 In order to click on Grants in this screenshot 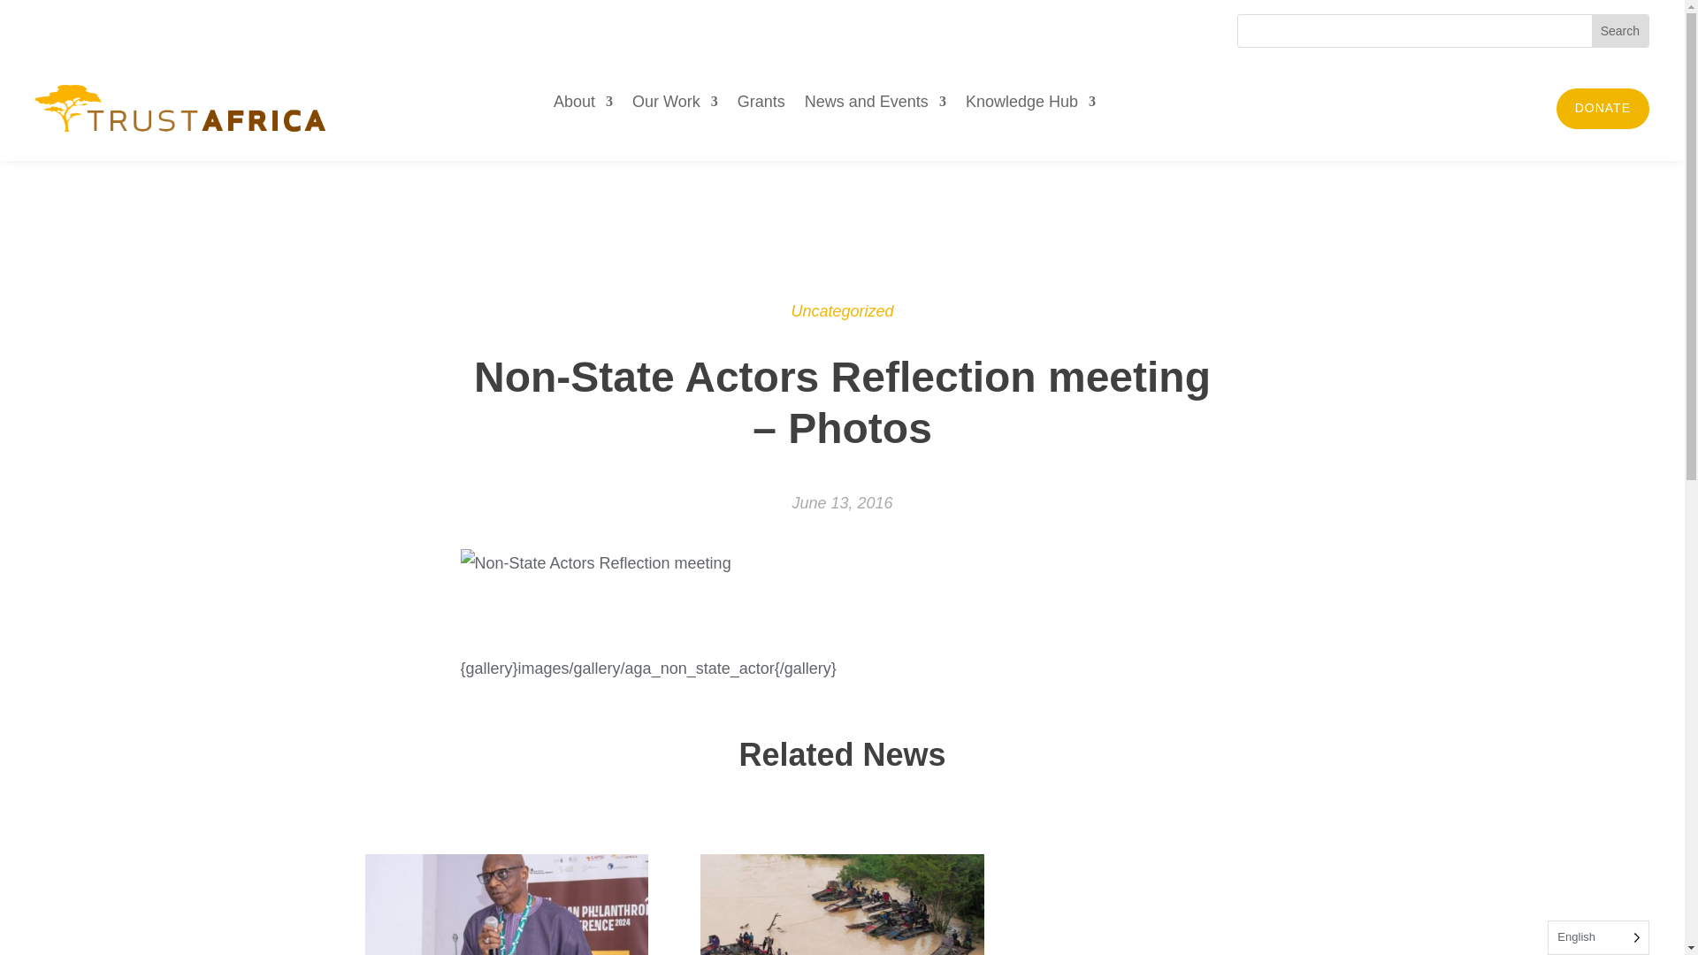, I will do `click(761, 104)`.